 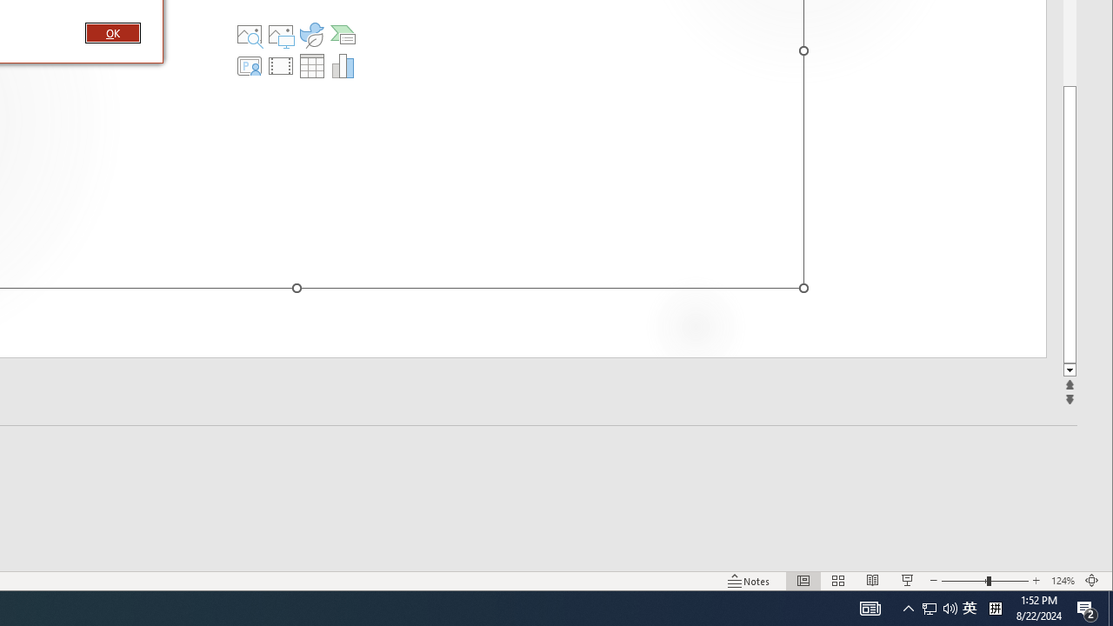 I want to click on Insert Table, so click(x=312, y=66).